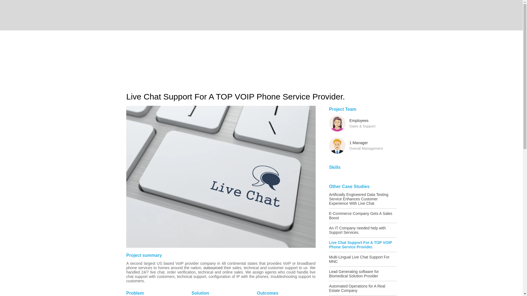  Describe the element at coordinates (213, 267) in the screenshot. I see `outsourced` at that location.